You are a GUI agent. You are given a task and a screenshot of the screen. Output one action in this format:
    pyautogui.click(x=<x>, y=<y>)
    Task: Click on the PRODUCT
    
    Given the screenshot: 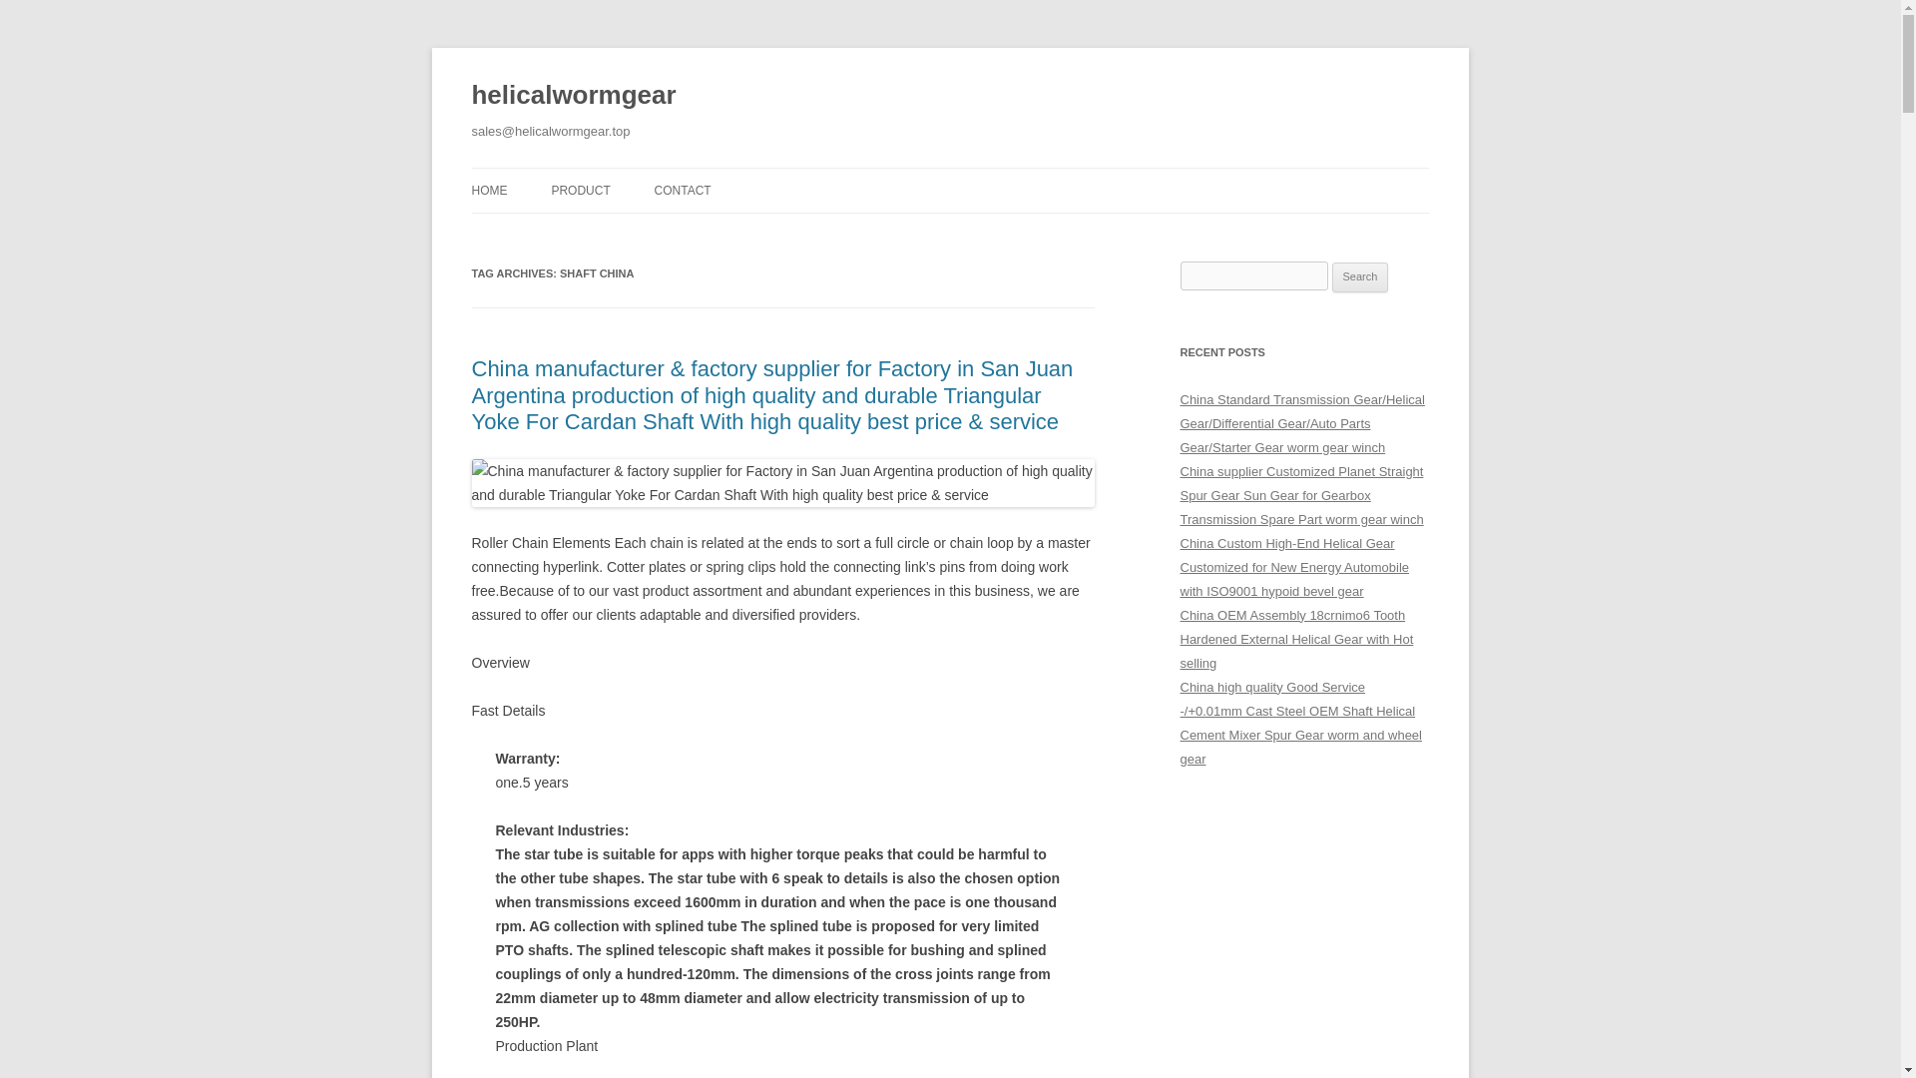 What is the action you would take?
    pyautogui.click(x=580, y=190)
    